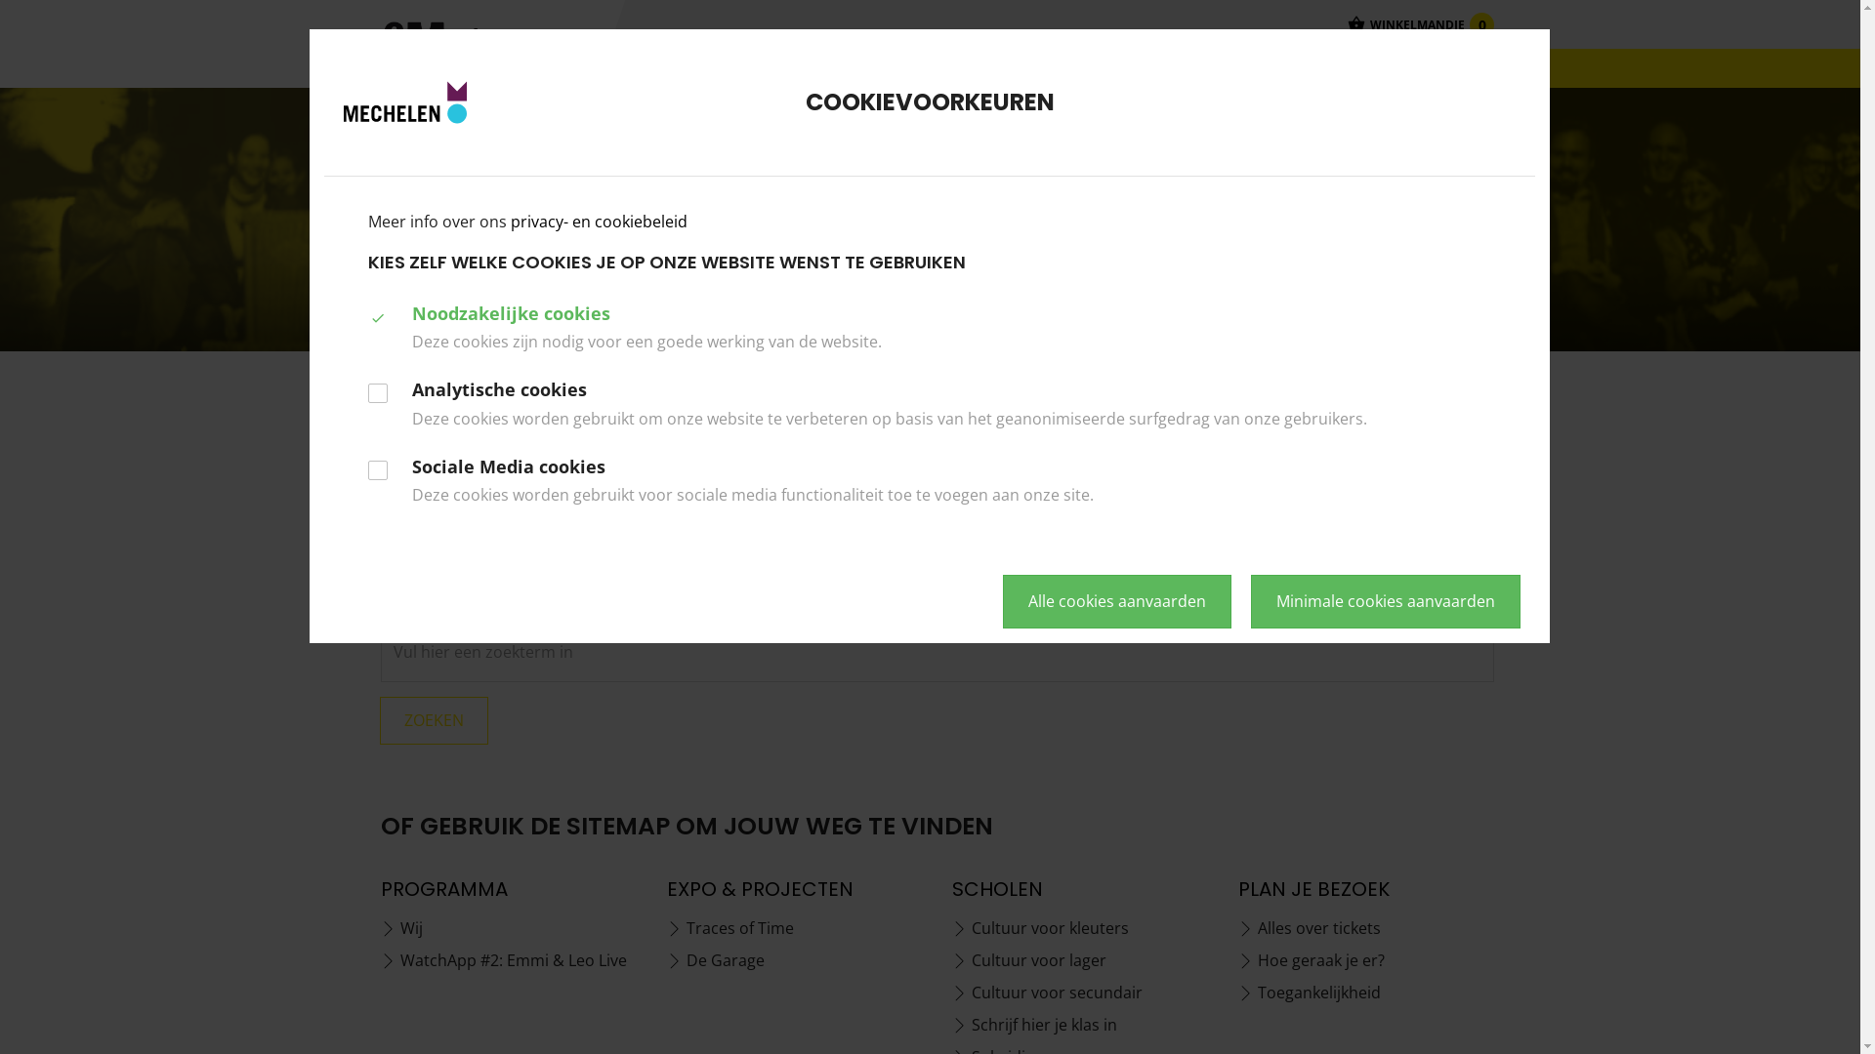 The image size is (1875, 1054). I want to click on PLAN JE BEZOEK, so click(1314, 889).